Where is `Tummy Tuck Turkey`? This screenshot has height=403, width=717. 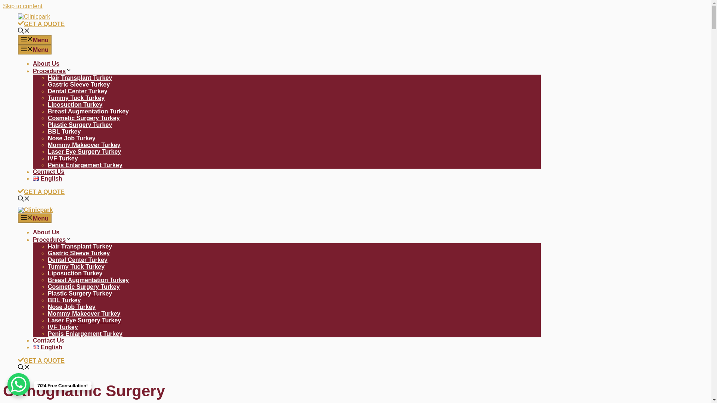 Tummy Tuck Turkey is located at coordinates (76, 266).